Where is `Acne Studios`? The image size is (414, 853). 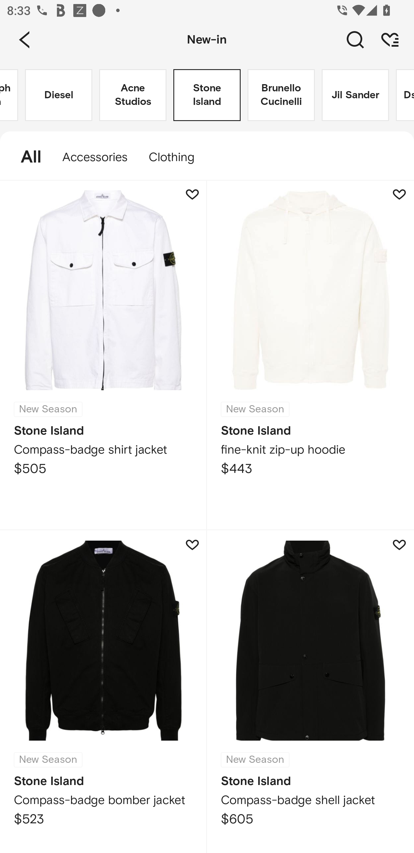 Acne Studios is located at coordinates (133, 95).